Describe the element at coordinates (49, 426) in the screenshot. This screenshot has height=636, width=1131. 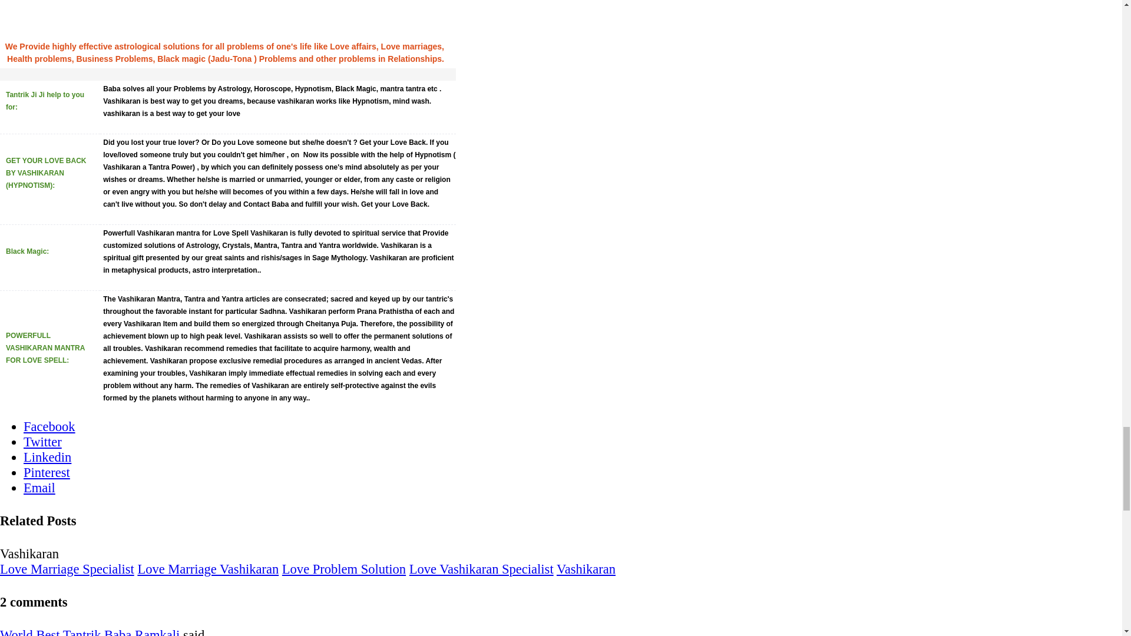
I see `Share on Facebook!` at that location.